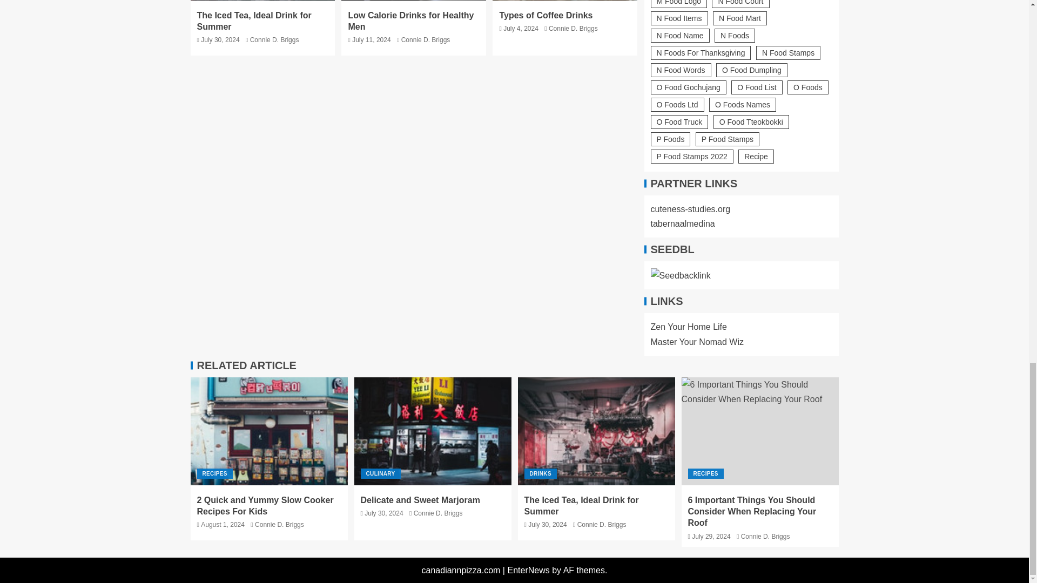 The height and width of the screenshot is (583, 1037). I want to click on Seedbacklink, so click(680, 275).